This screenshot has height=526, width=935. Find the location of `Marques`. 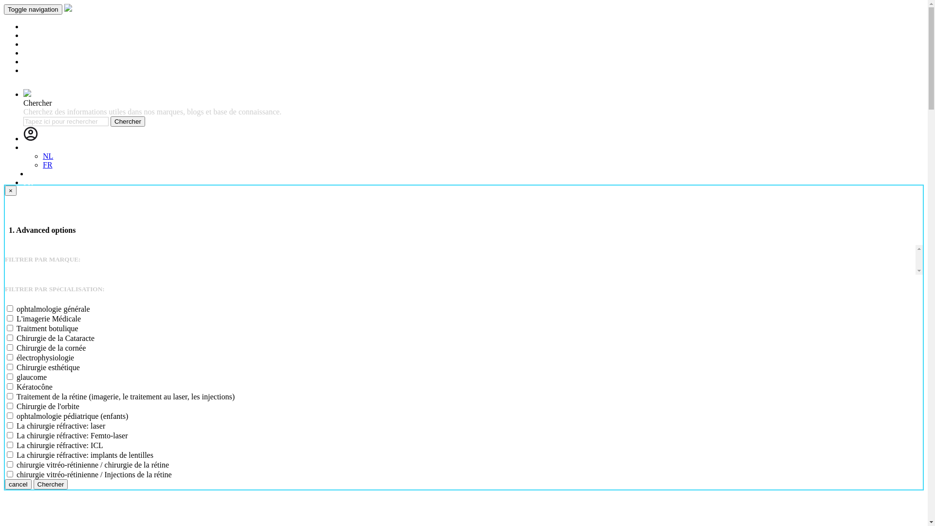

Marques is located at coordinates (37, 35).